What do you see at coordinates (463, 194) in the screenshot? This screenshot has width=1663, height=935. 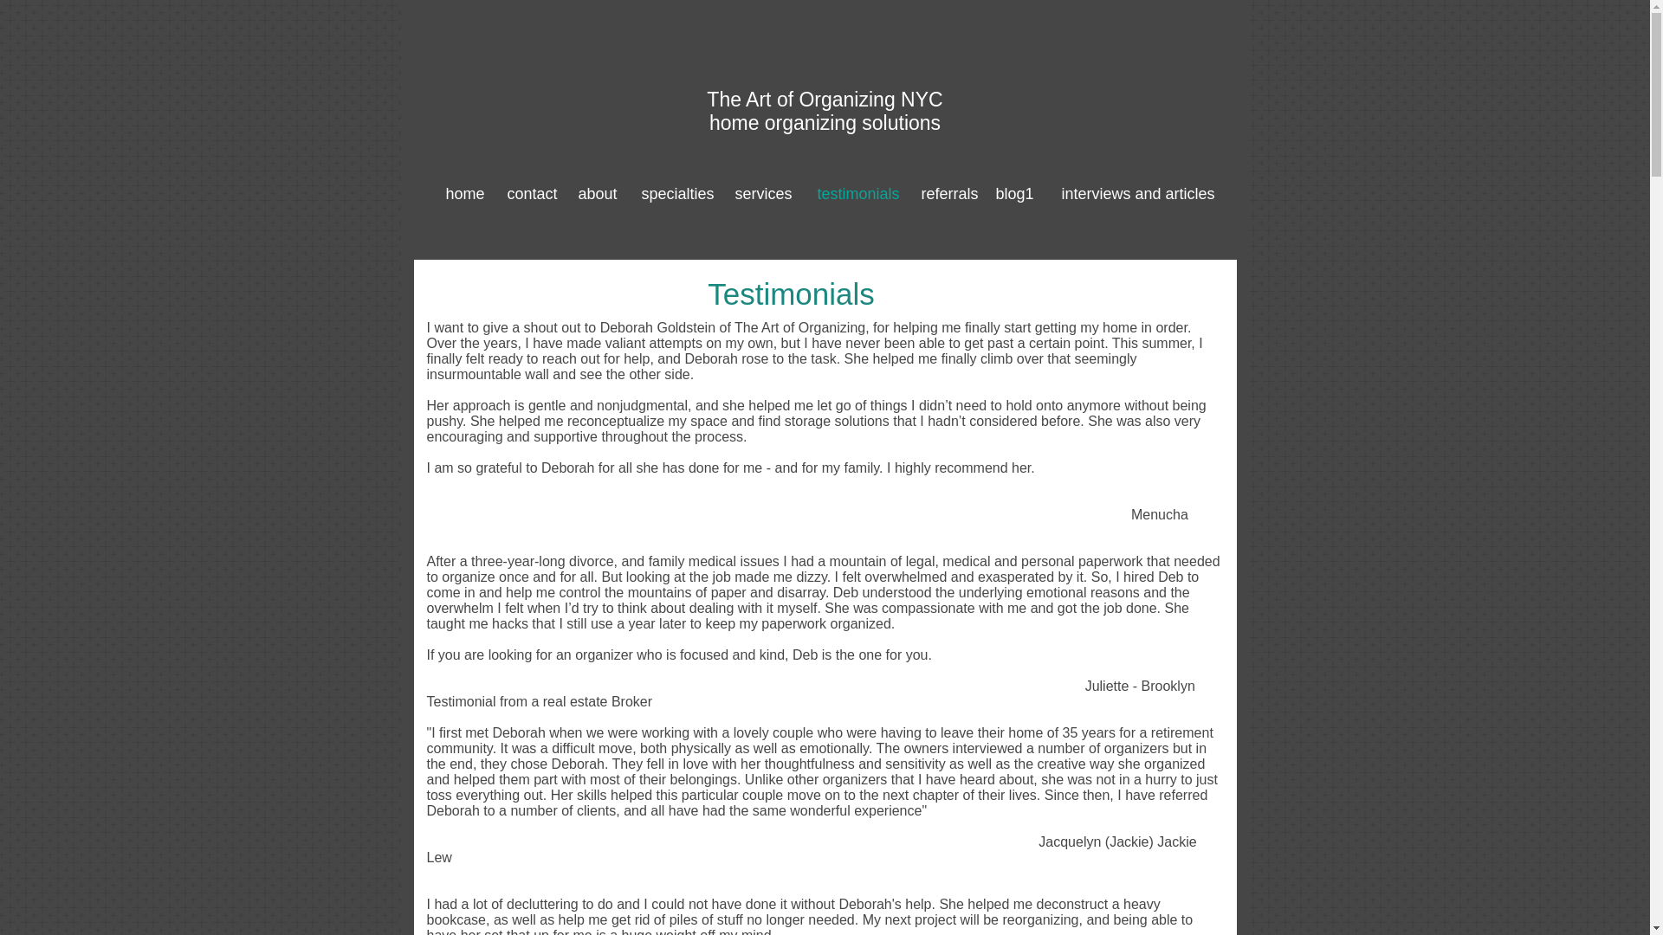 I see `home` at bounding box center [463, 194].